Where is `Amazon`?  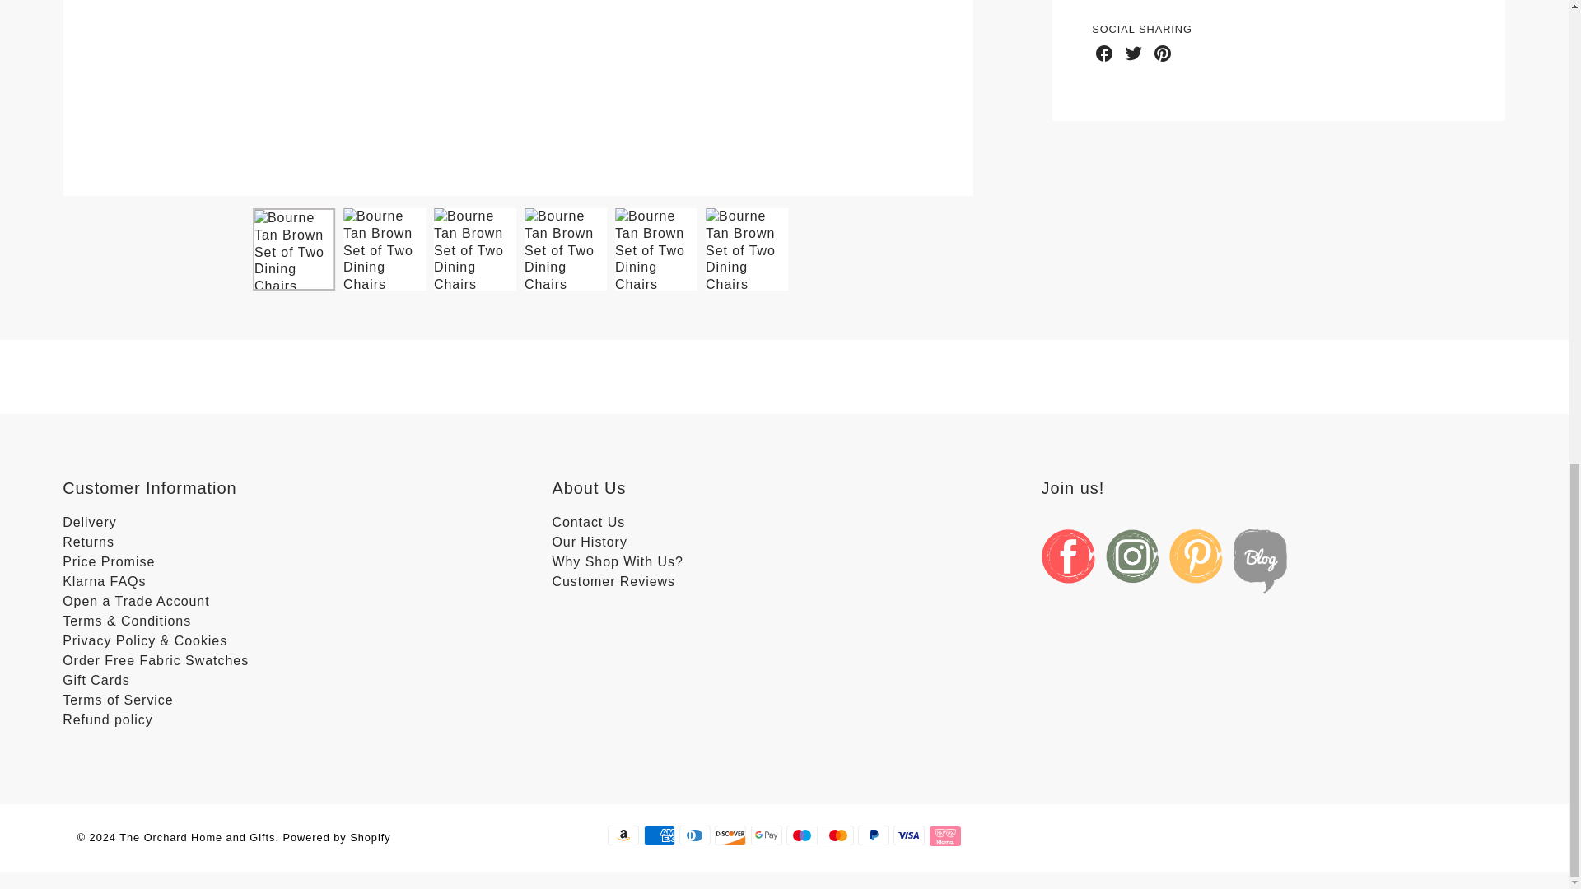 Amazon is located at coordinates (623, 835).